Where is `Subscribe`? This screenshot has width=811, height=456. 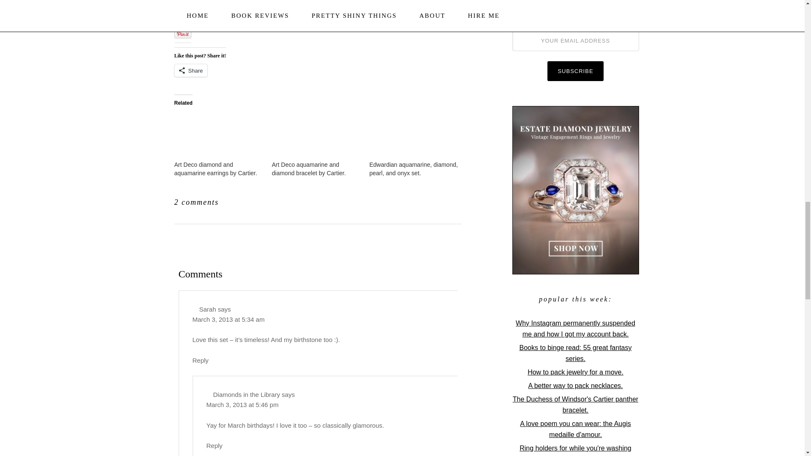 Subscribe is located at coordinates (575, 71).